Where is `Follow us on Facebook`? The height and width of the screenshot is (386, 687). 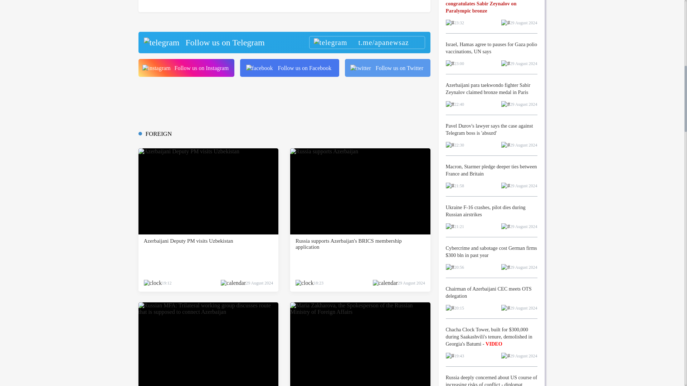
Follow us on Facebook is located at coordinates (289, 68).